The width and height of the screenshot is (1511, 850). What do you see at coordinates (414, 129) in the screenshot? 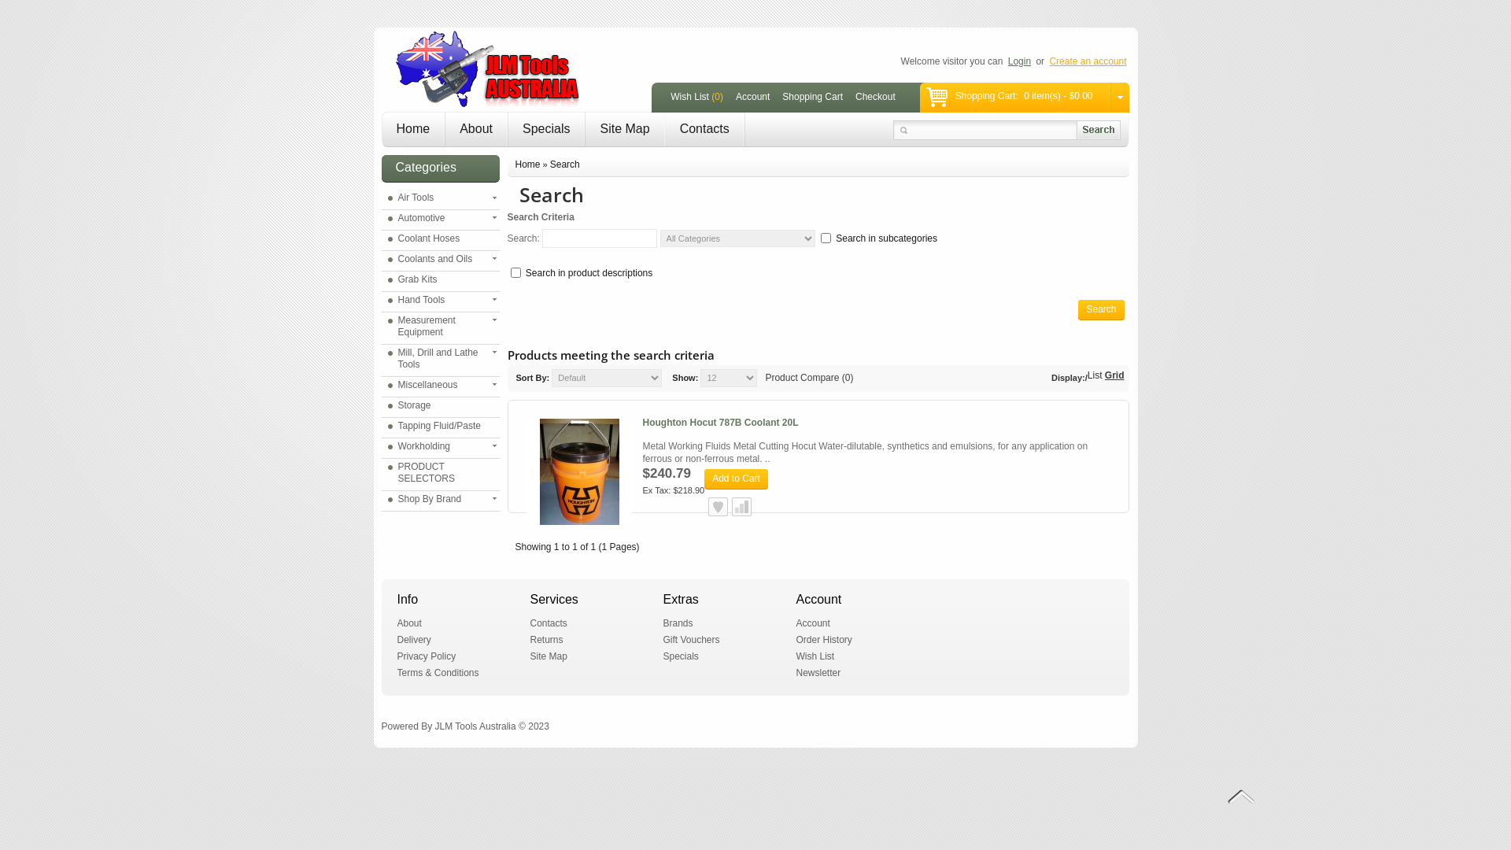
I see `Home` at bounding box center [414, 129].